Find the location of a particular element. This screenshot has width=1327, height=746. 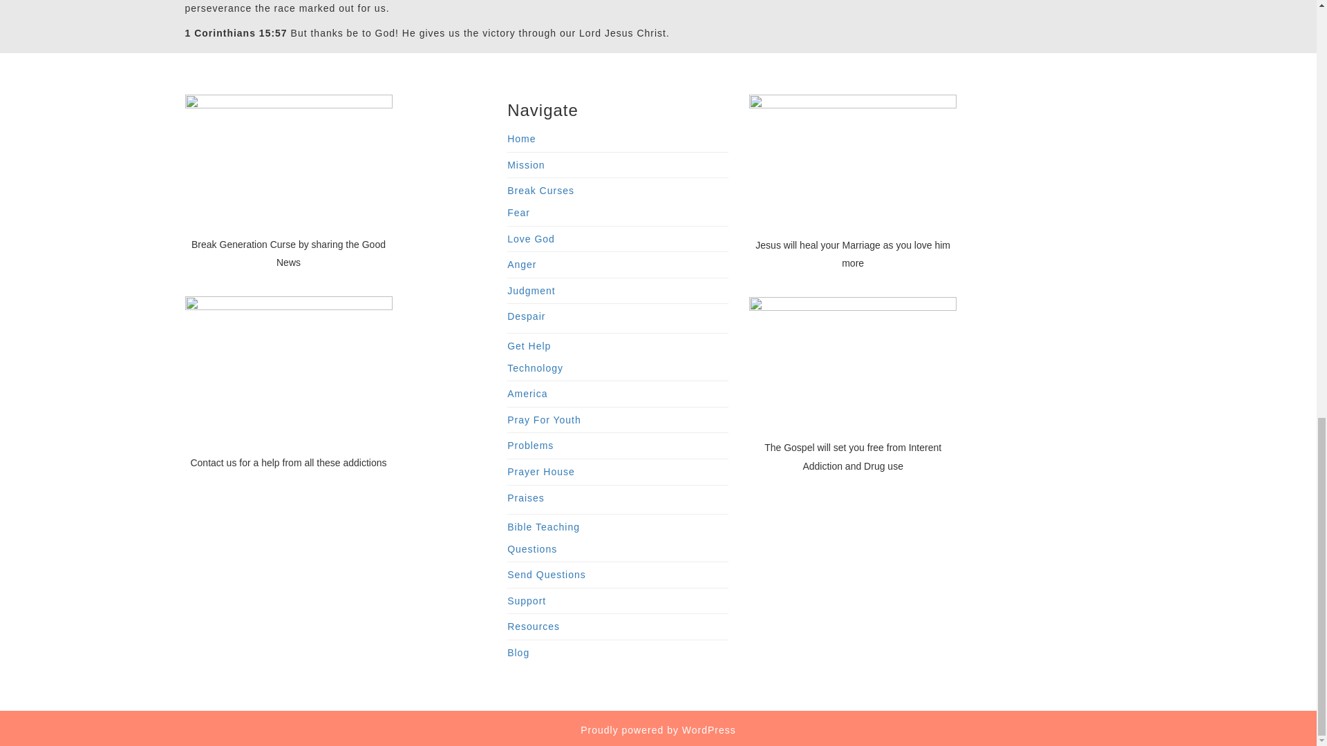

Technology is located at coordinates (535, 367).